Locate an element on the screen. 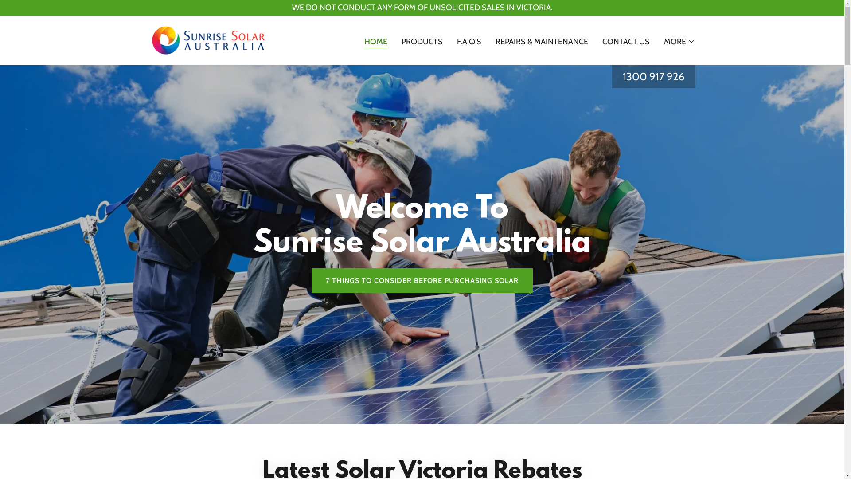 This screenshot has width=851, height=479. REPAIRS & MAINTENANCE is located at coordinates (542, 42).